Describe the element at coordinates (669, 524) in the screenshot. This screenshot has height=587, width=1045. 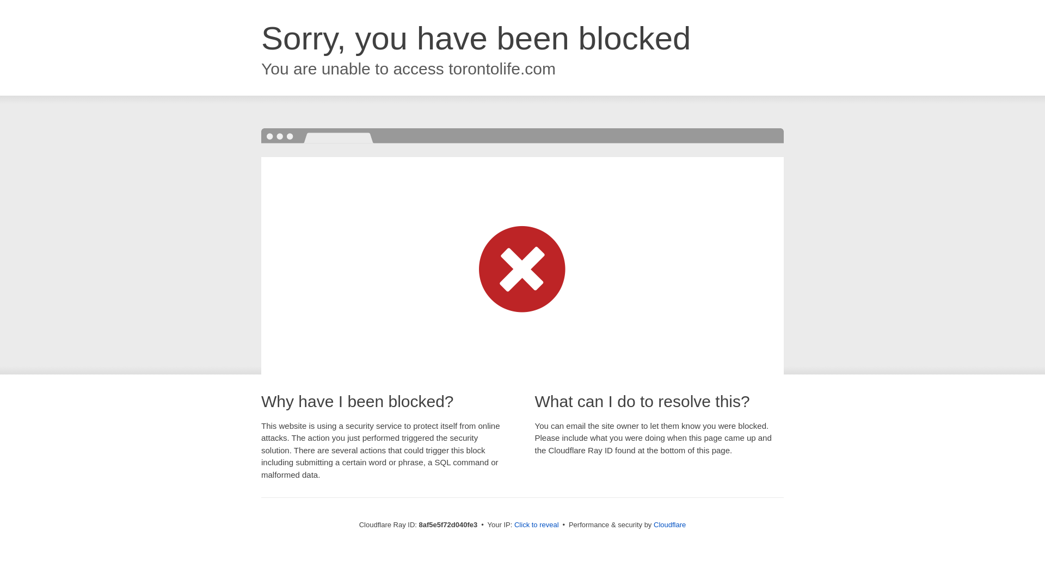
I see `Cloudflare` at that location.